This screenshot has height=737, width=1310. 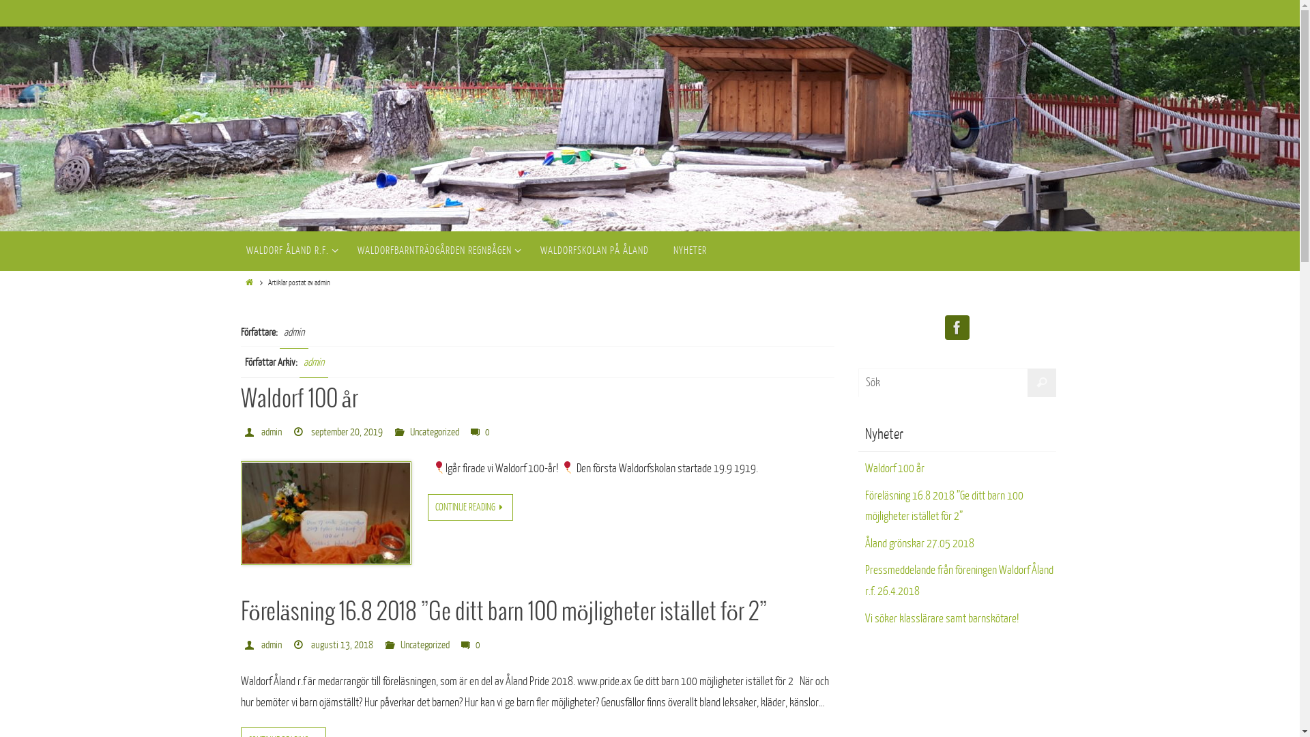 What do you see at coordinates (470, 646) in the screenshot?
I see `0` at bounding box center [470, 646].